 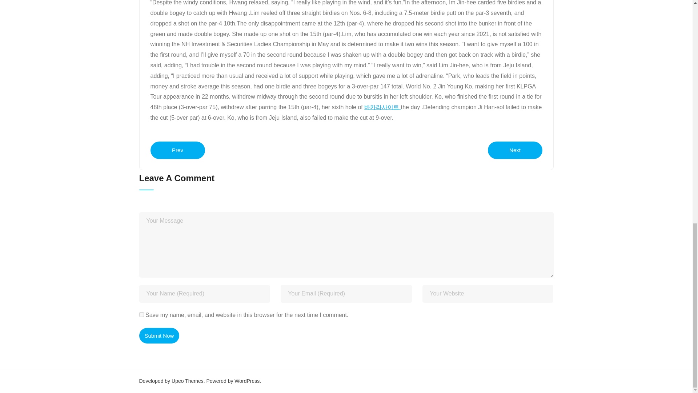 I want to click on Next, so click(x=515, y=150).